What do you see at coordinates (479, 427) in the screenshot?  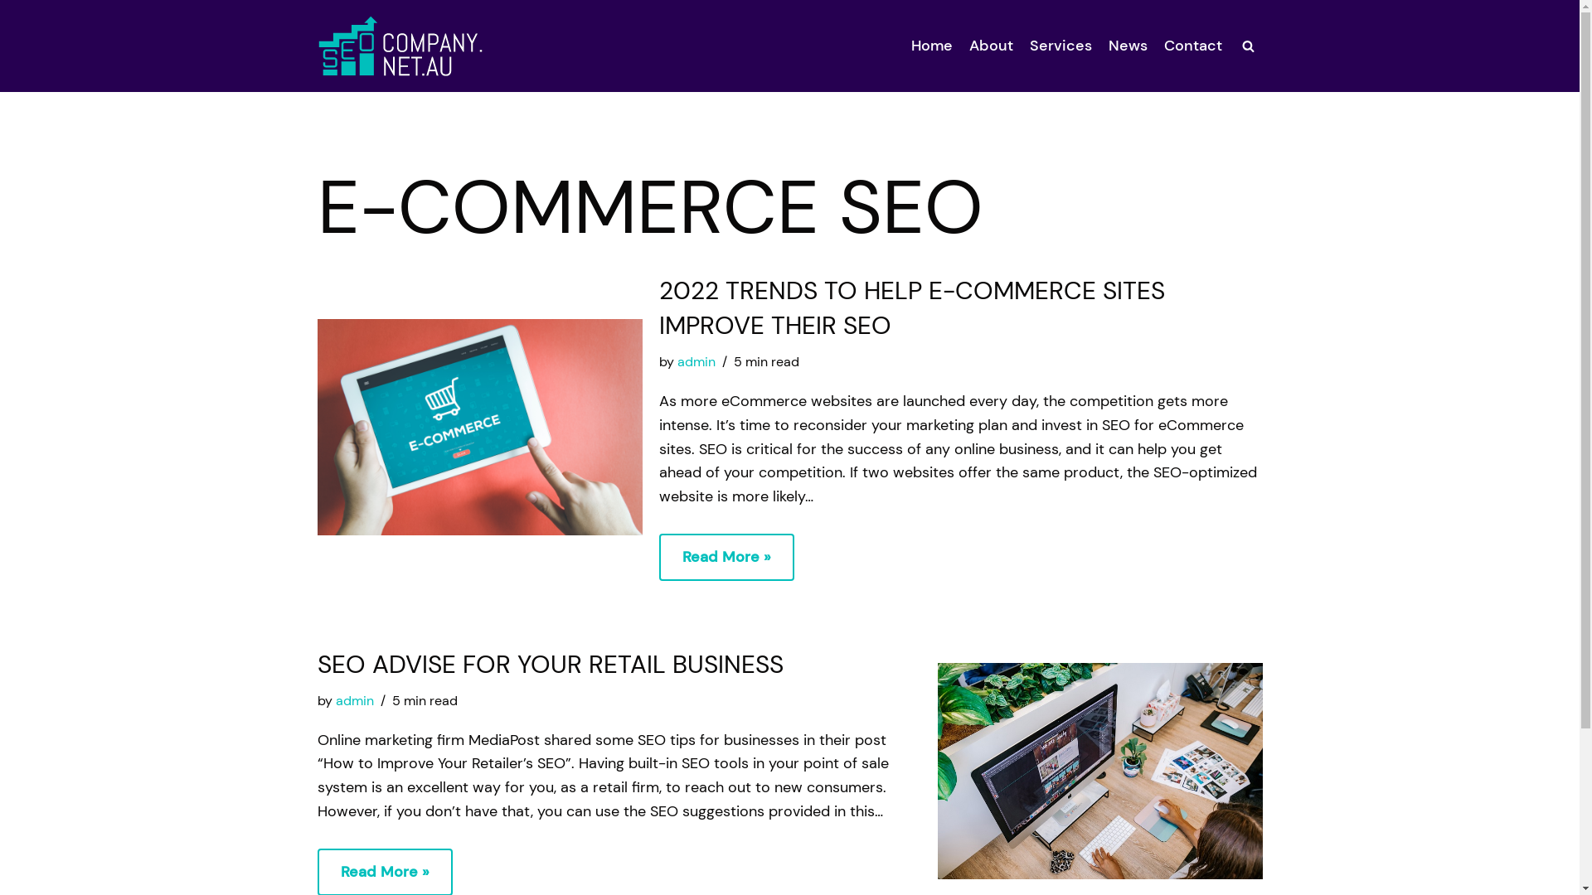 I see `2022 Trends to Help E-commerce Sites Improve Their SEO` at bounding box center [479, 427].